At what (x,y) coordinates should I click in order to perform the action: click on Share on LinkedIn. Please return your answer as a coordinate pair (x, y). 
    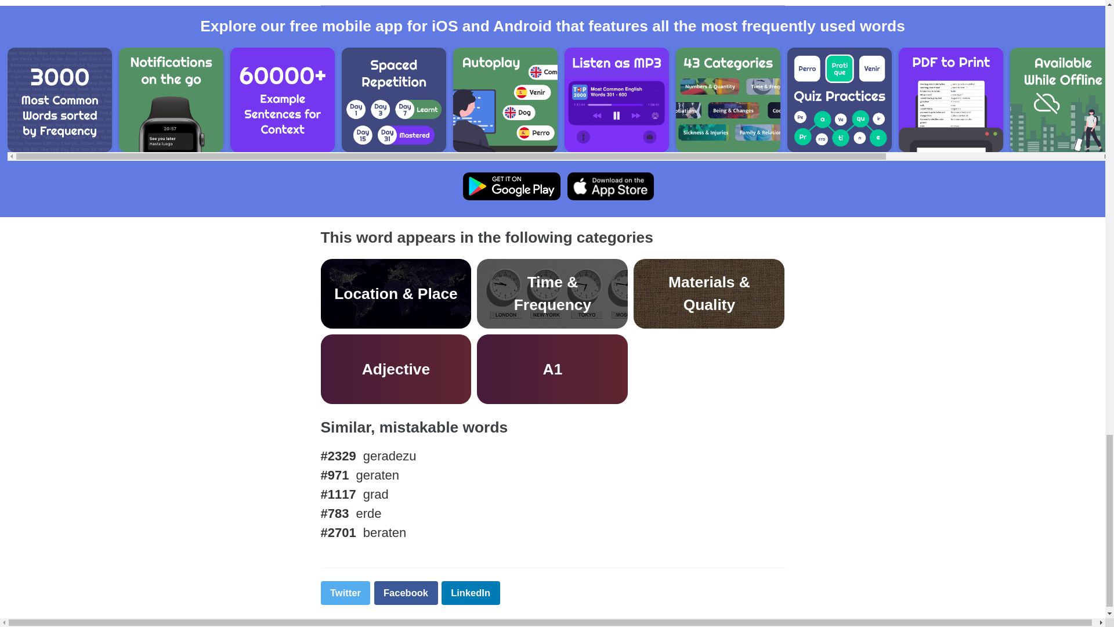
    Looking at the image, I should click on (471, 593).